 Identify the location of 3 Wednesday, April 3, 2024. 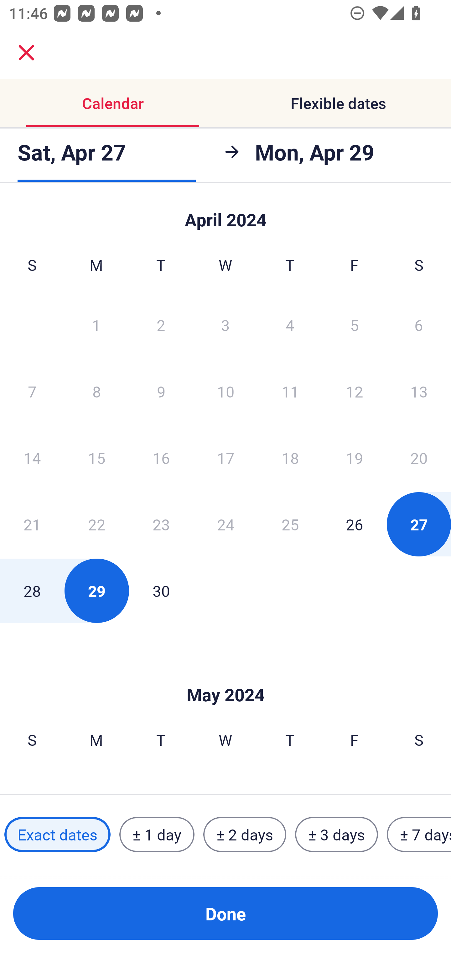
(225, 325).